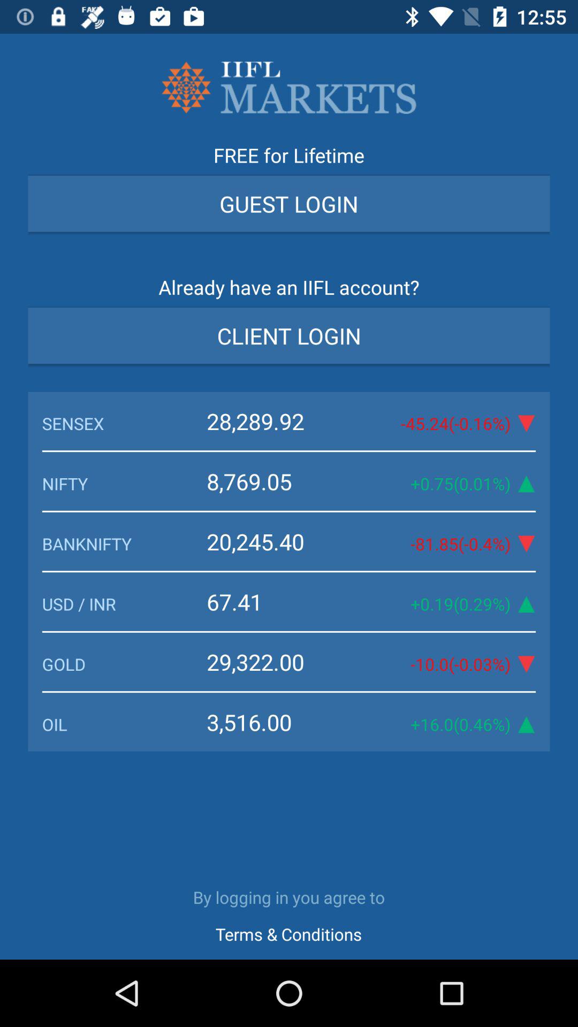 The image size is (578, 1027). What do you see at coordinates (445, 543) in the screenshot?
I see `flip to the 81 85 0 icon` at bounding box center [445, 543].